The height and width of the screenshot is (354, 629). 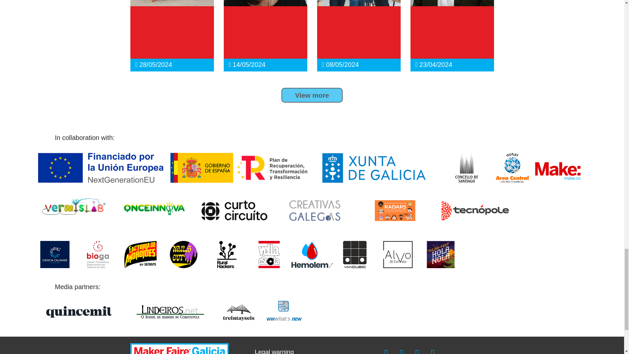 I want to click on NextGeneration EU, so click(x=102, y=167).